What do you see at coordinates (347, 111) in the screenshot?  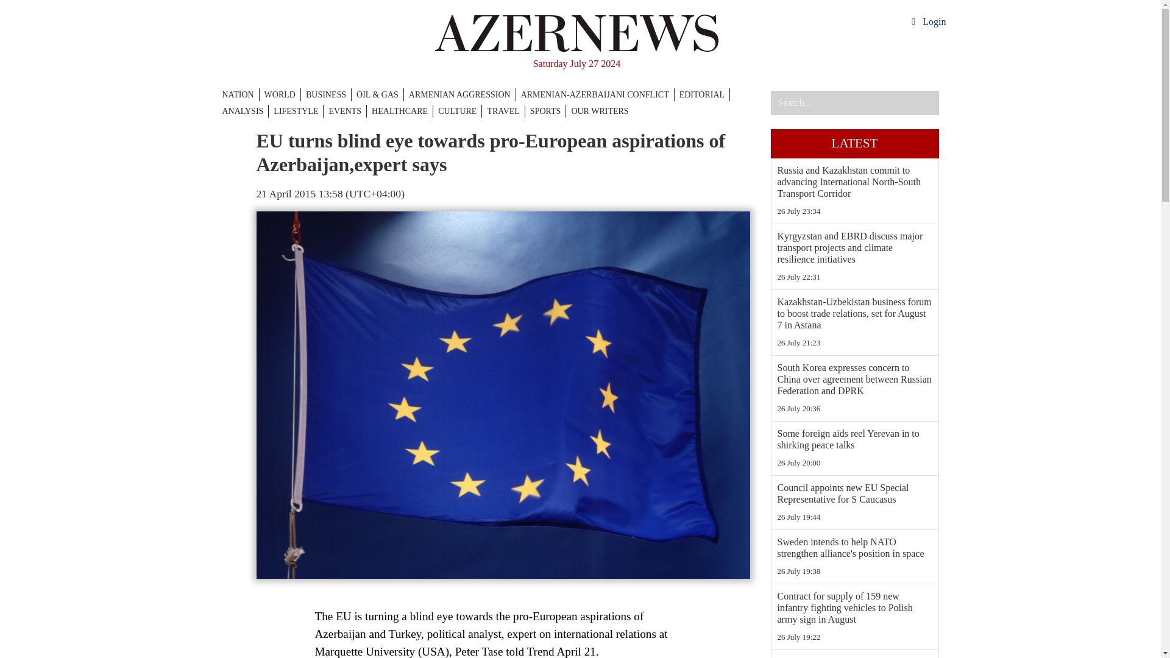 I see `EVENTS` at bounding box center [347, 111].